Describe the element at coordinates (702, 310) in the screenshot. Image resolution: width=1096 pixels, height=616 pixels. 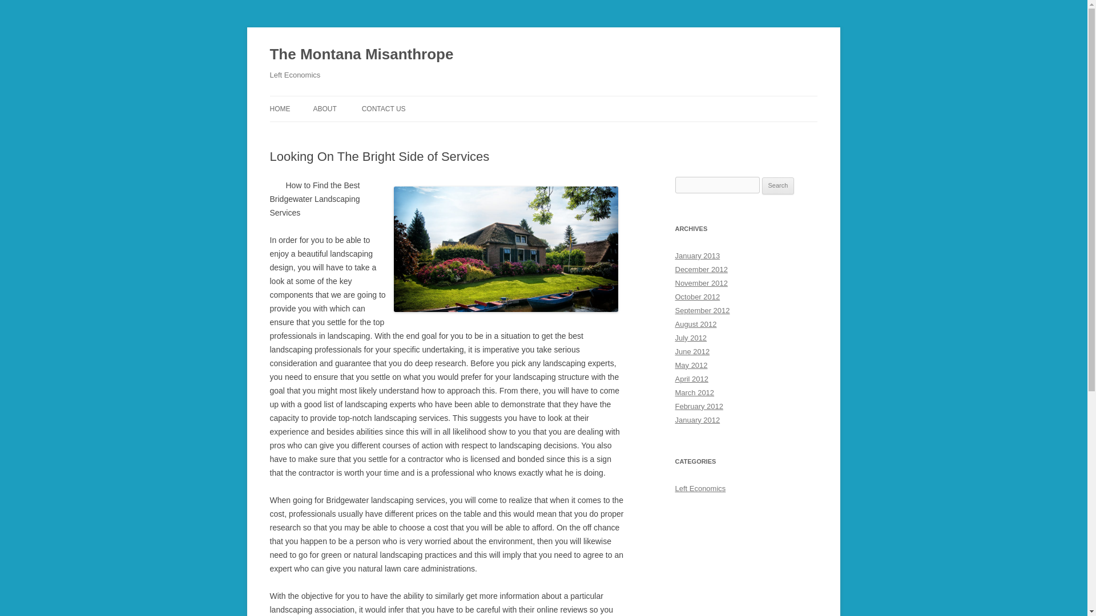
I see `September 2012` at that location.